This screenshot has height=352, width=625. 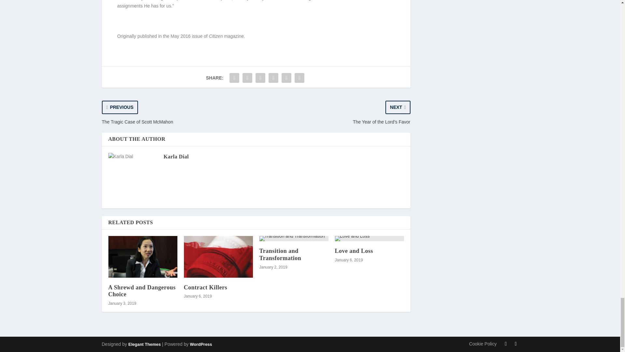 What do you see at coordinates (354, 251) in the screenshot?
I see `Love and Loss` at bounding box center [354, 251].